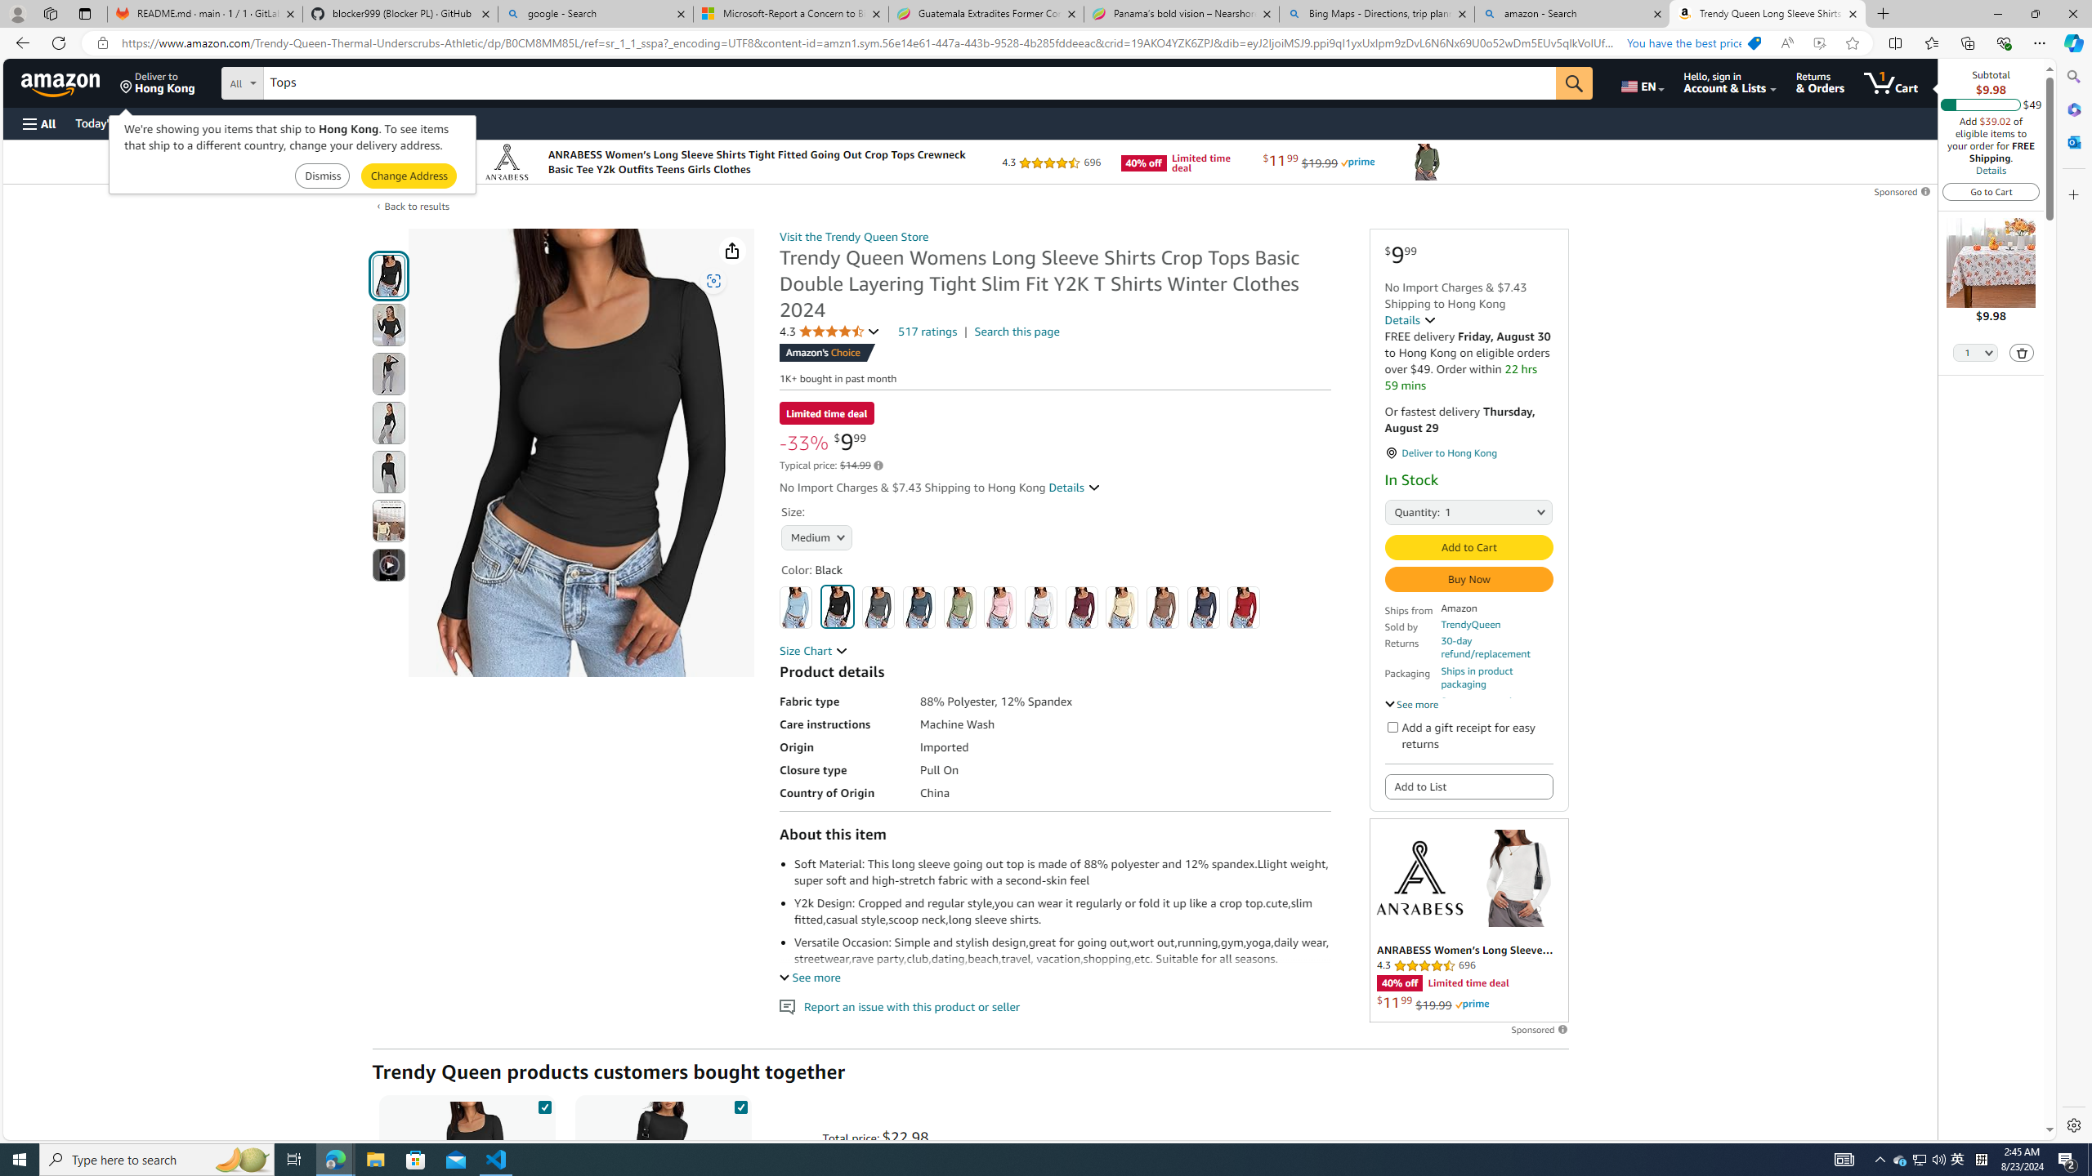  What do you see at coordinates (417, 206) in the screenshot?
I see `Back to results` at bounding box center [417, 206].